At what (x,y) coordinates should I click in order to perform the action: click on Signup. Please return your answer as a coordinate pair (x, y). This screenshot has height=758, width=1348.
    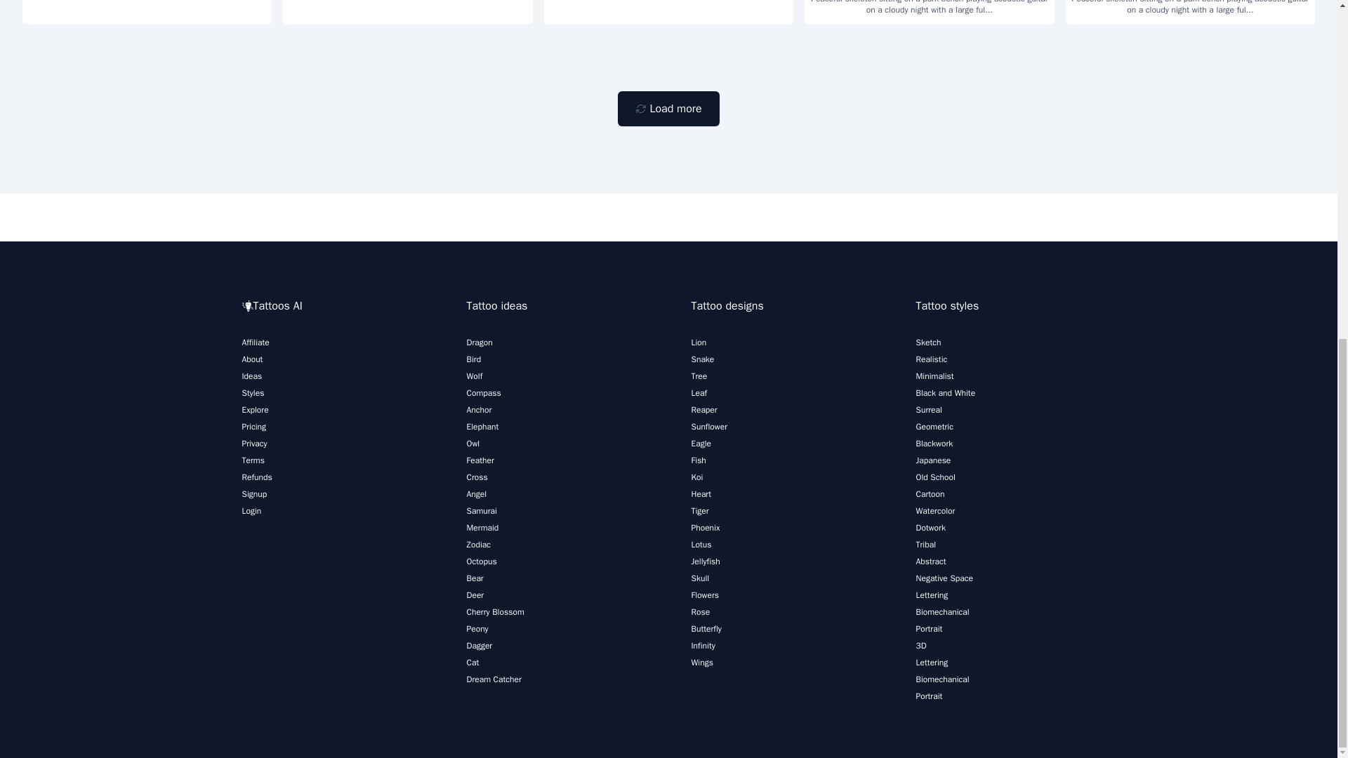
    Looking at the image, I should click on (254, 493).